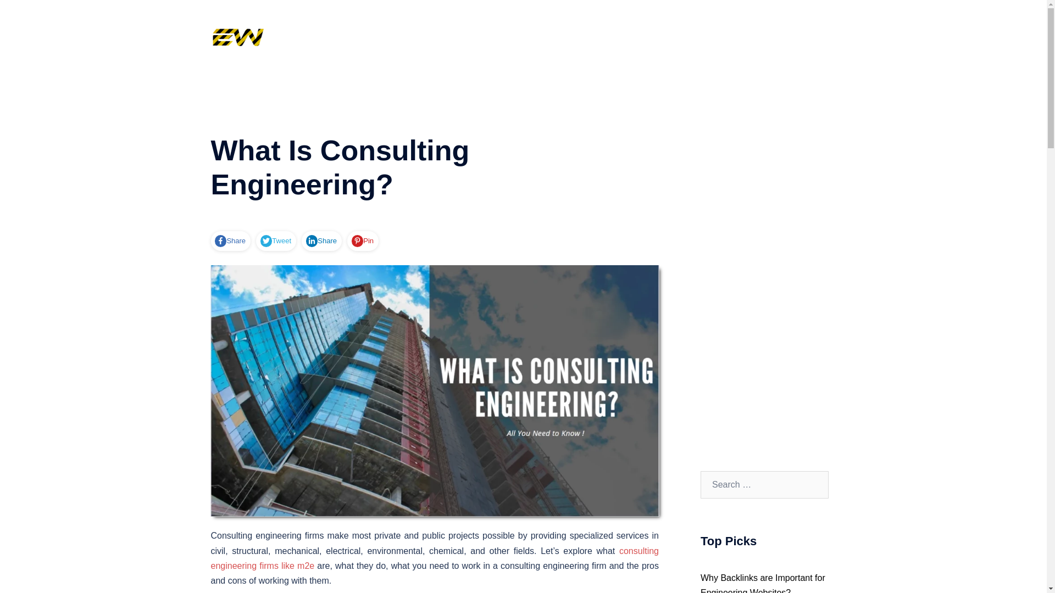 The width and height of the screenshot is (1055, 593). I want to click on Search, so click(34, 13).